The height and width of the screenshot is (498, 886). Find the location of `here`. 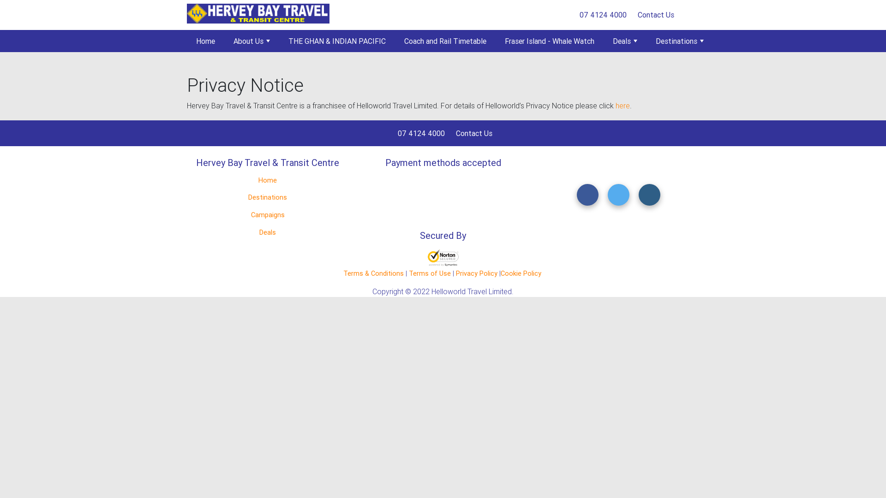

here is located at coordinates (623, 106).